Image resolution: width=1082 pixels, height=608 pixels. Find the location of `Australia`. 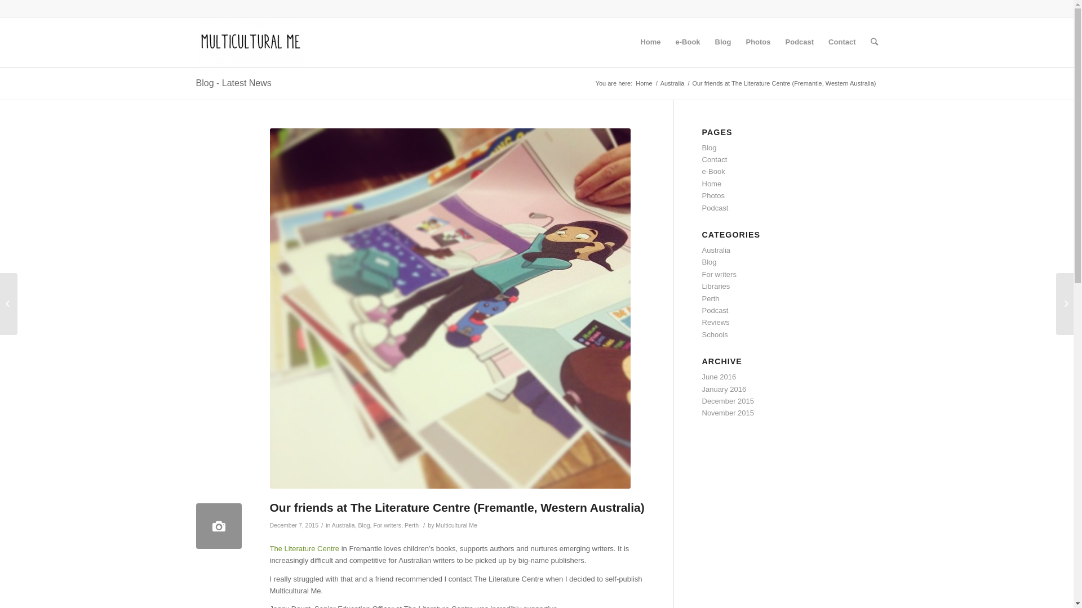

Australia is located at coordinates (344, 525).